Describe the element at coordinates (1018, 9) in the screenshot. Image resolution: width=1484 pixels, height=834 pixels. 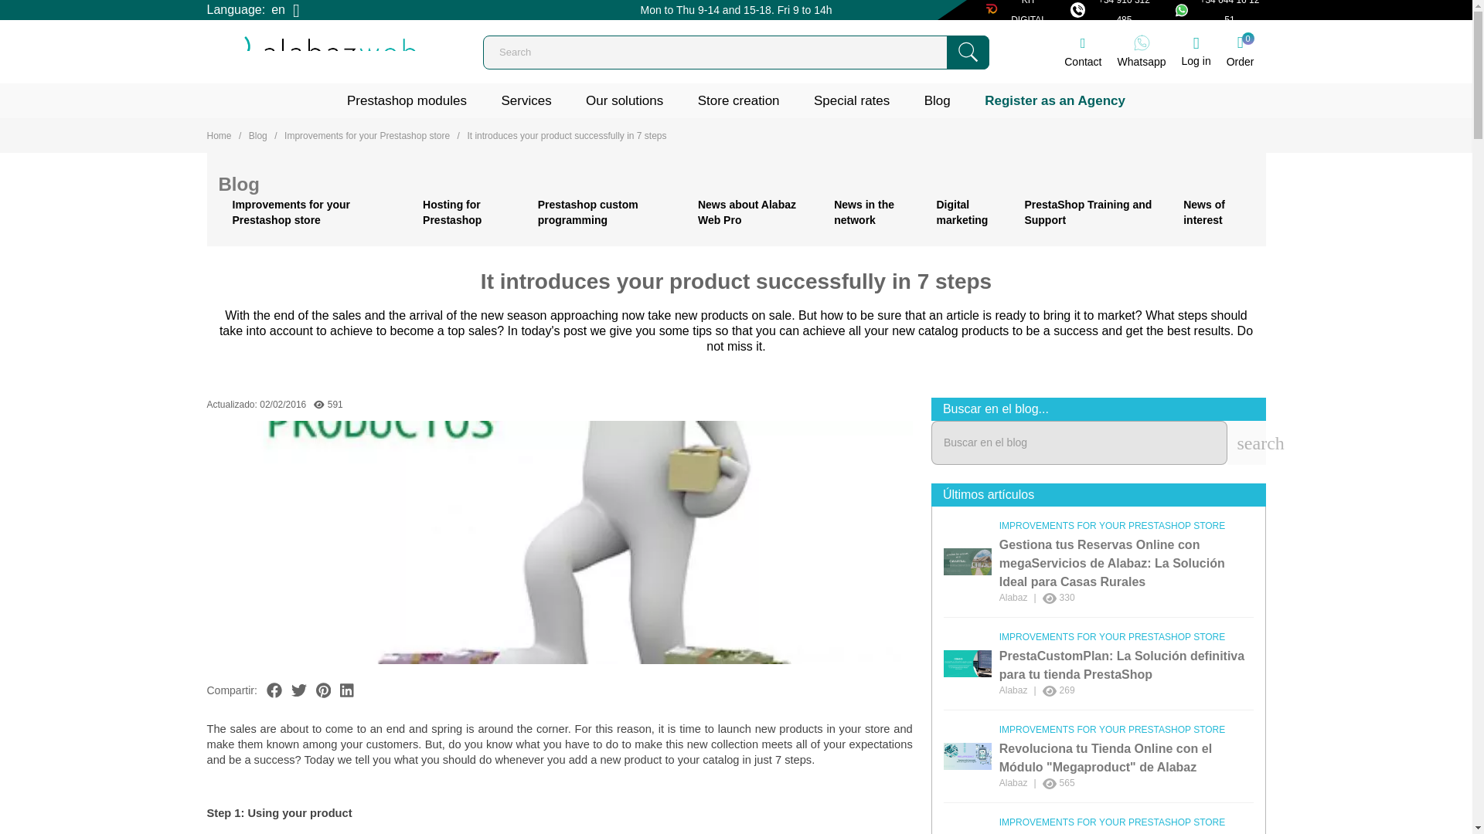
I see `Kit Digital` at that location.